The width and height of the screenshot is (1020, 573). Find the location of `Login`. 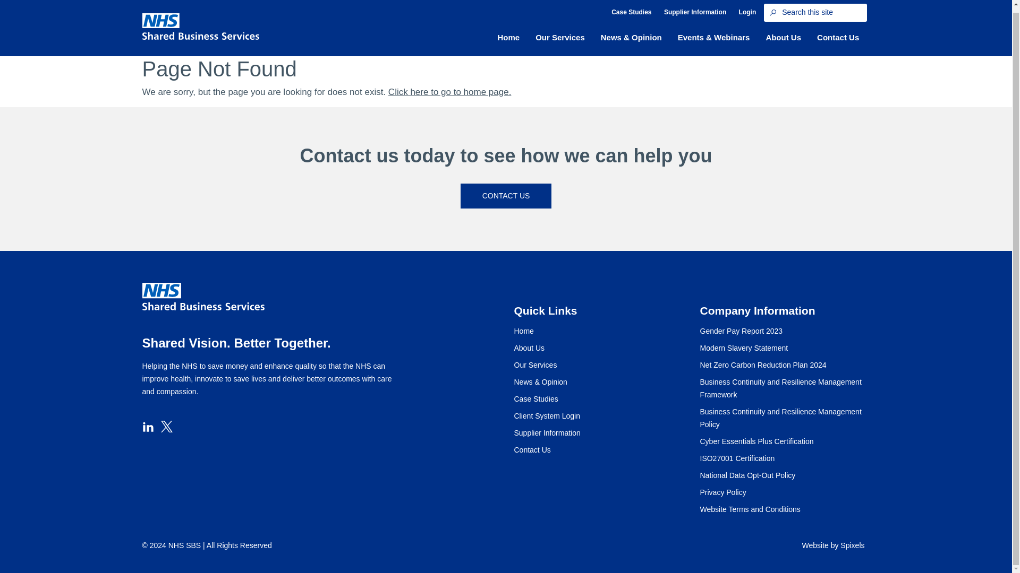

Login is located at coordinates (747, 12).